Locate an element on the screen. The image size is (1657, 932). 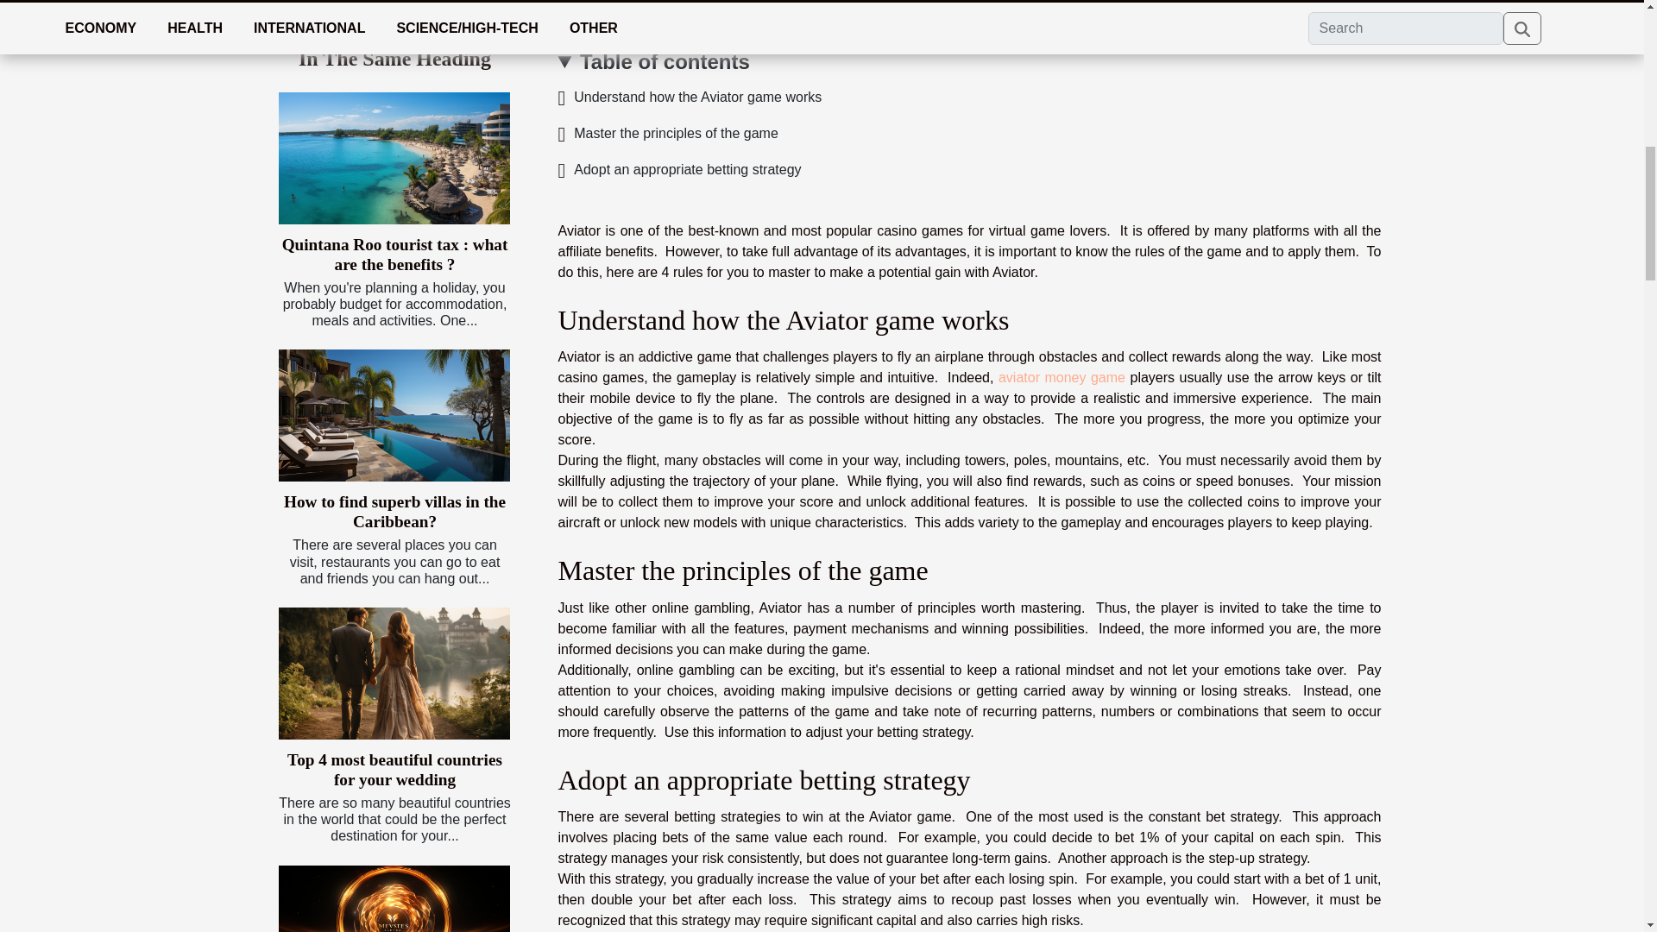
Adopt an appropriate betting strategy is located at coordinates (678, 169).